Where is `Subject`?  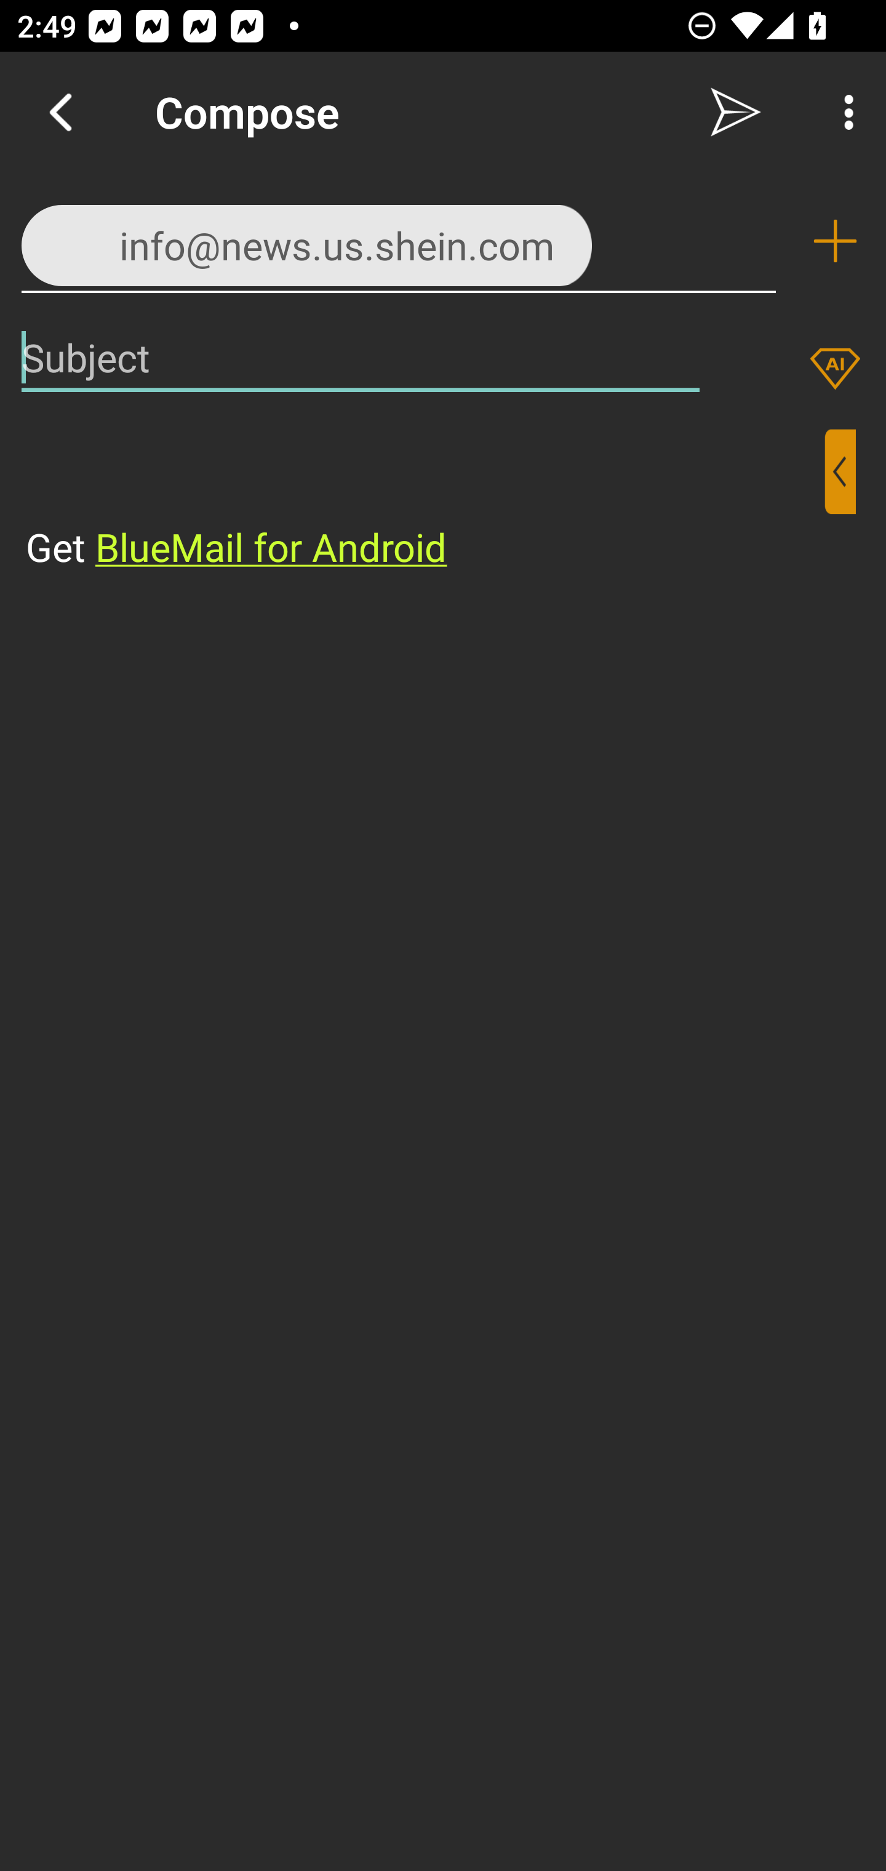
Subject is located at coordinates (361, 357).